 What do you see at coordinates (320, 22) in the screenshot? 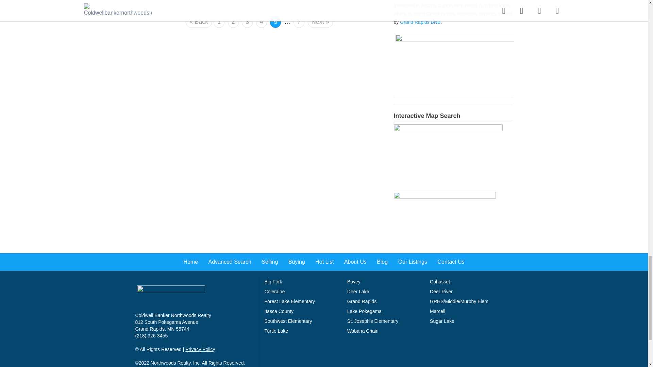
I see `Next Page` at bounding box center [320, 22].